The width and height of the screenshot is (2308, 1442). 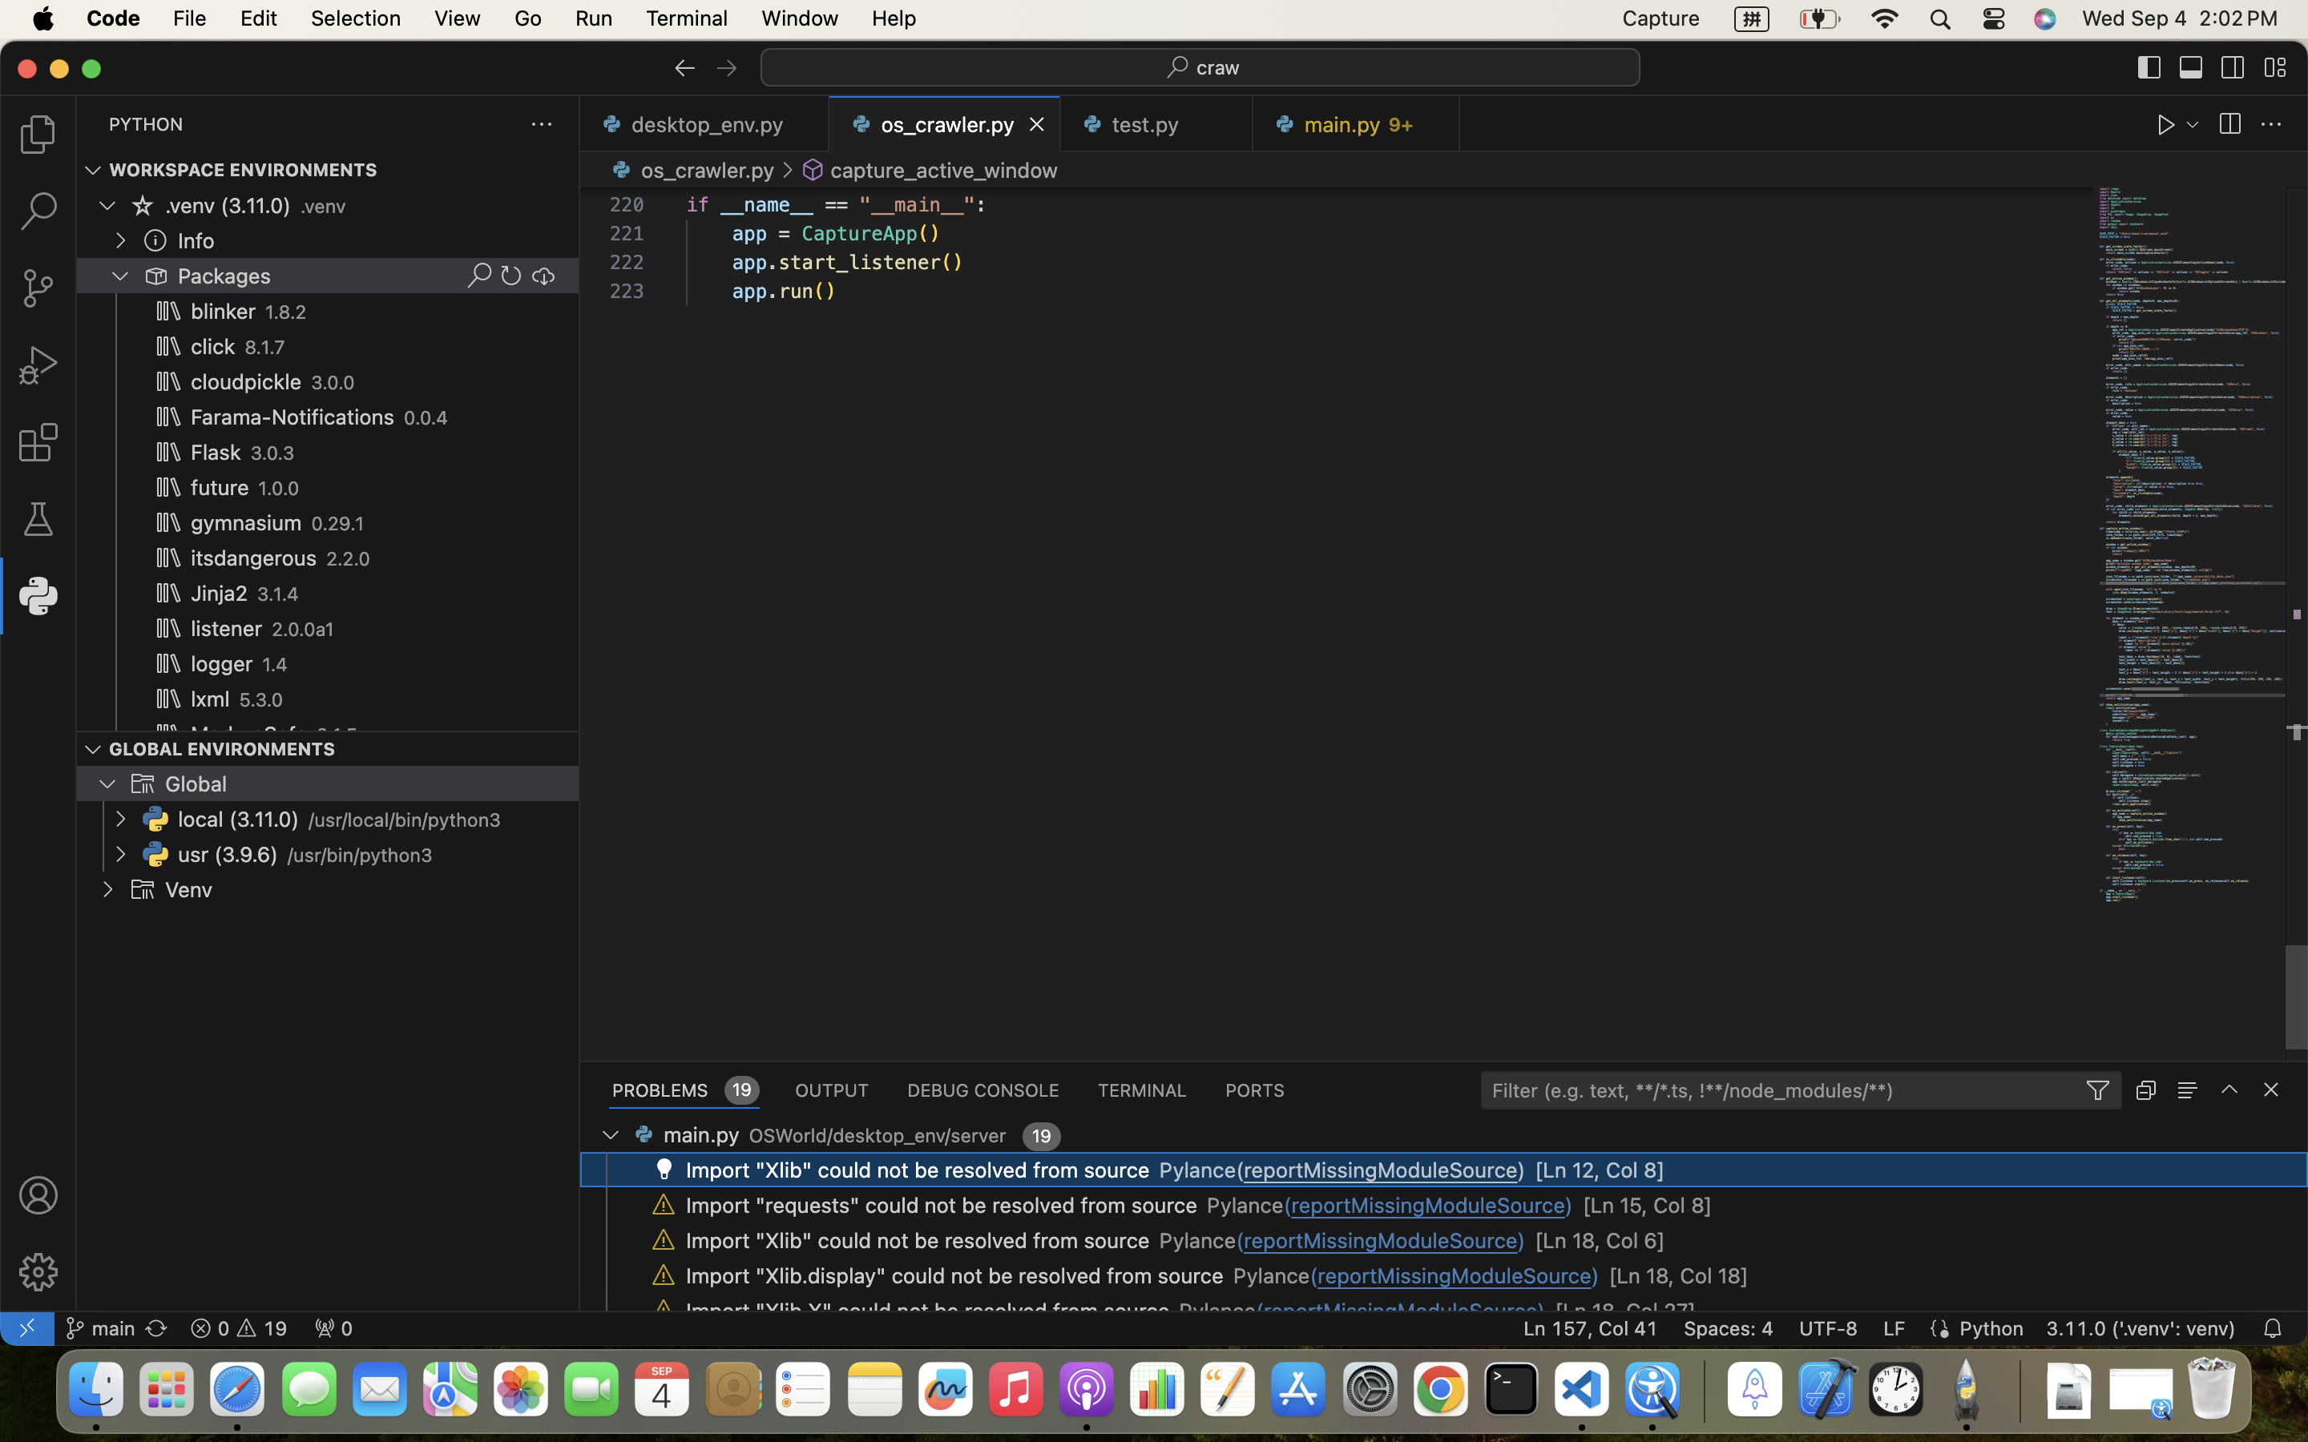 I want to click on , so click(x=38, y=135).